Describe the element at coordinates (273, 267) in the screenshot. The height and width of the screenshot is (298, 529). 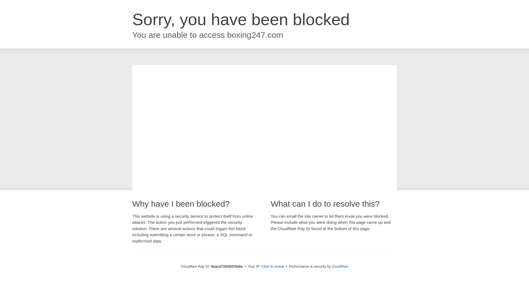
I see `Click to reveal` at that location.